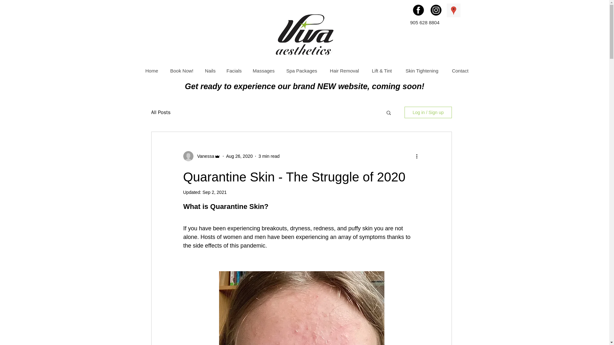 The image size is (614, 345). Describe the element at coordinates (233, 71) in the screenshot. I see `Facials` at that location.